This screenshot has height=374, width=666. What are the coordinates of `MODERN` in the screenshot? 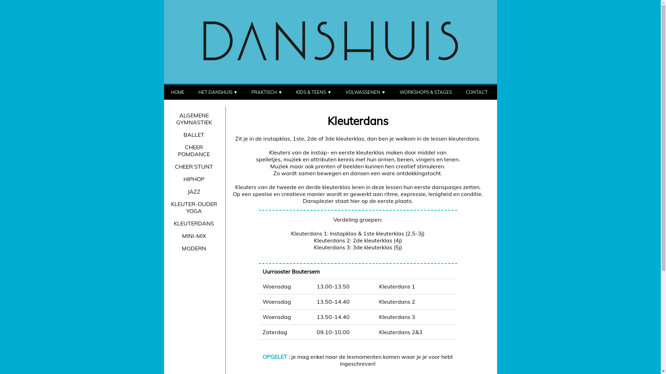 It's located at (194, 248).